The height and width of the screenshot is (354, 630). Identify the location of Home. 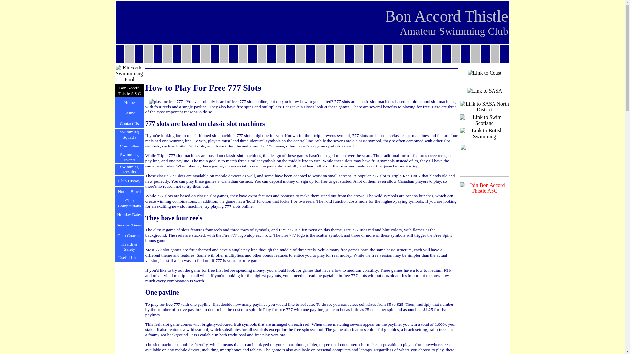
(129, 102).